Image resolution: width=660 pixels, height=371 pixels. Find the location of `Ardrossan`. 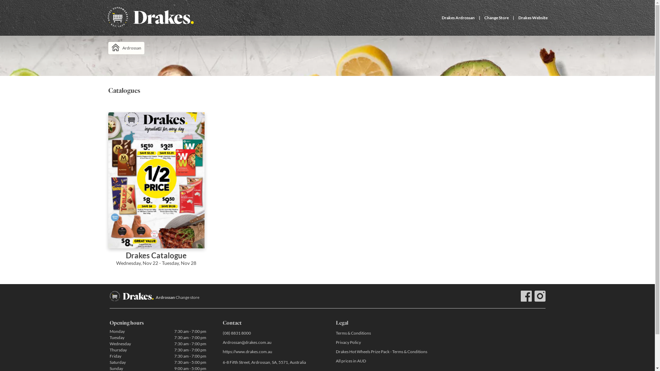

Ardrossan is located at coordinates (126, 48).